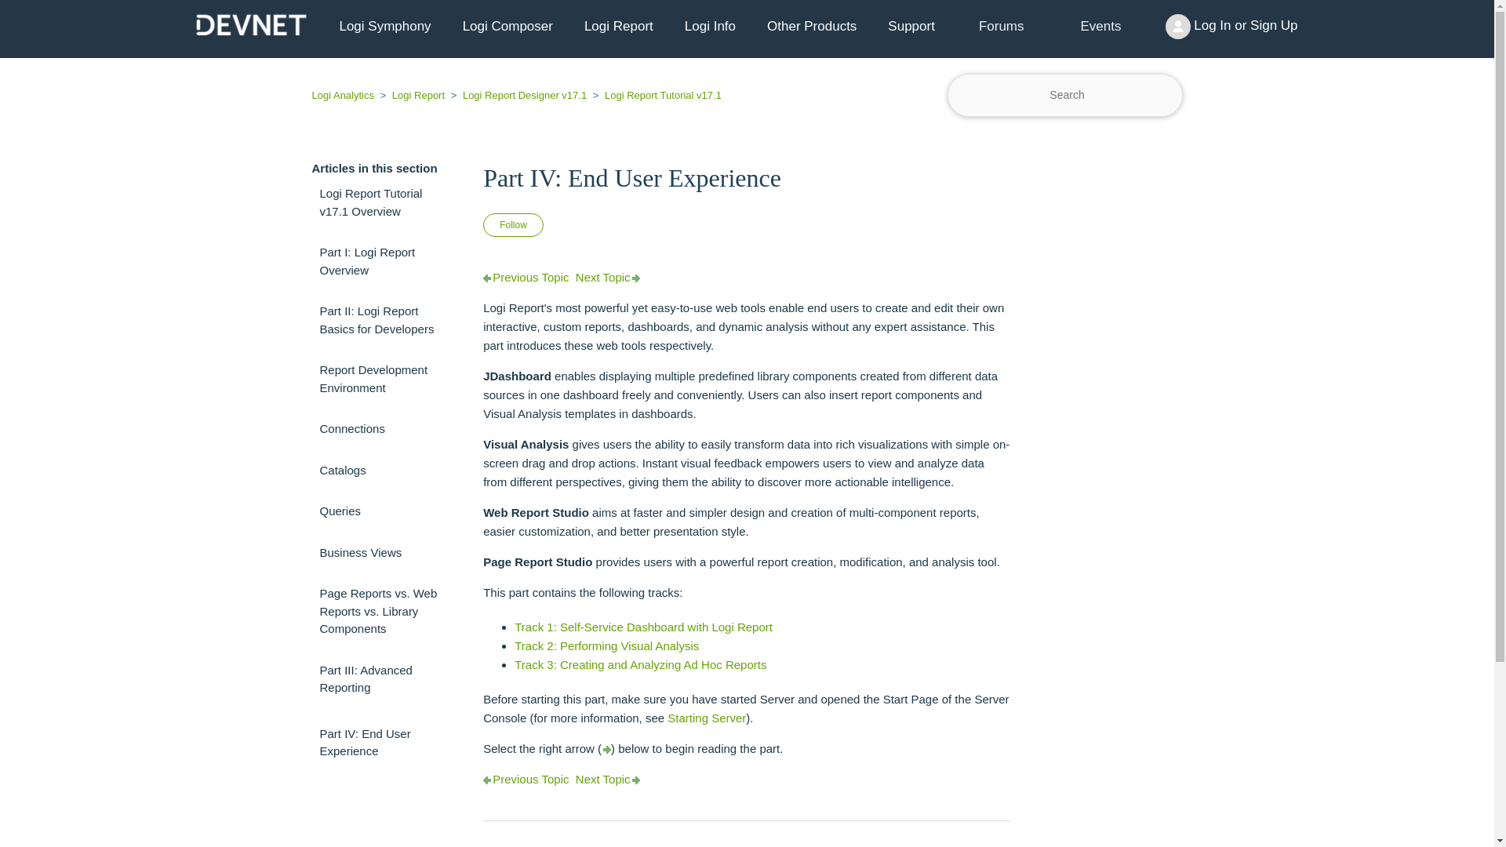 The width and height of the screenshot is (1506, 847). What do you see at coordinates (911, 27) in the screenshot?
I see `Support` at bounding box center [911, 27].